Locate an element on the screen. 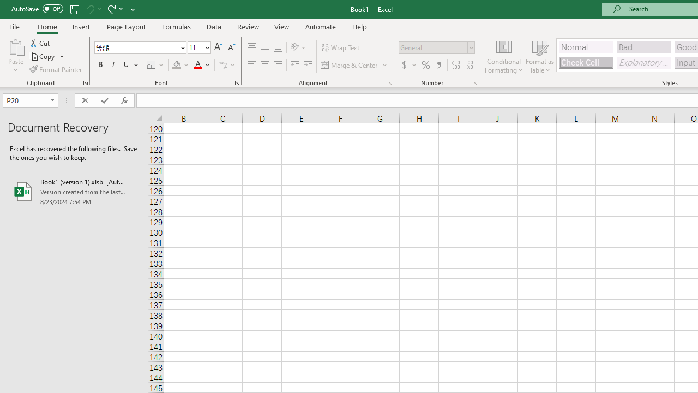 The width and height of the screenshot is (698, 393). Font Color RGB(255, 0, 0) is located at coordinates (197, 65).